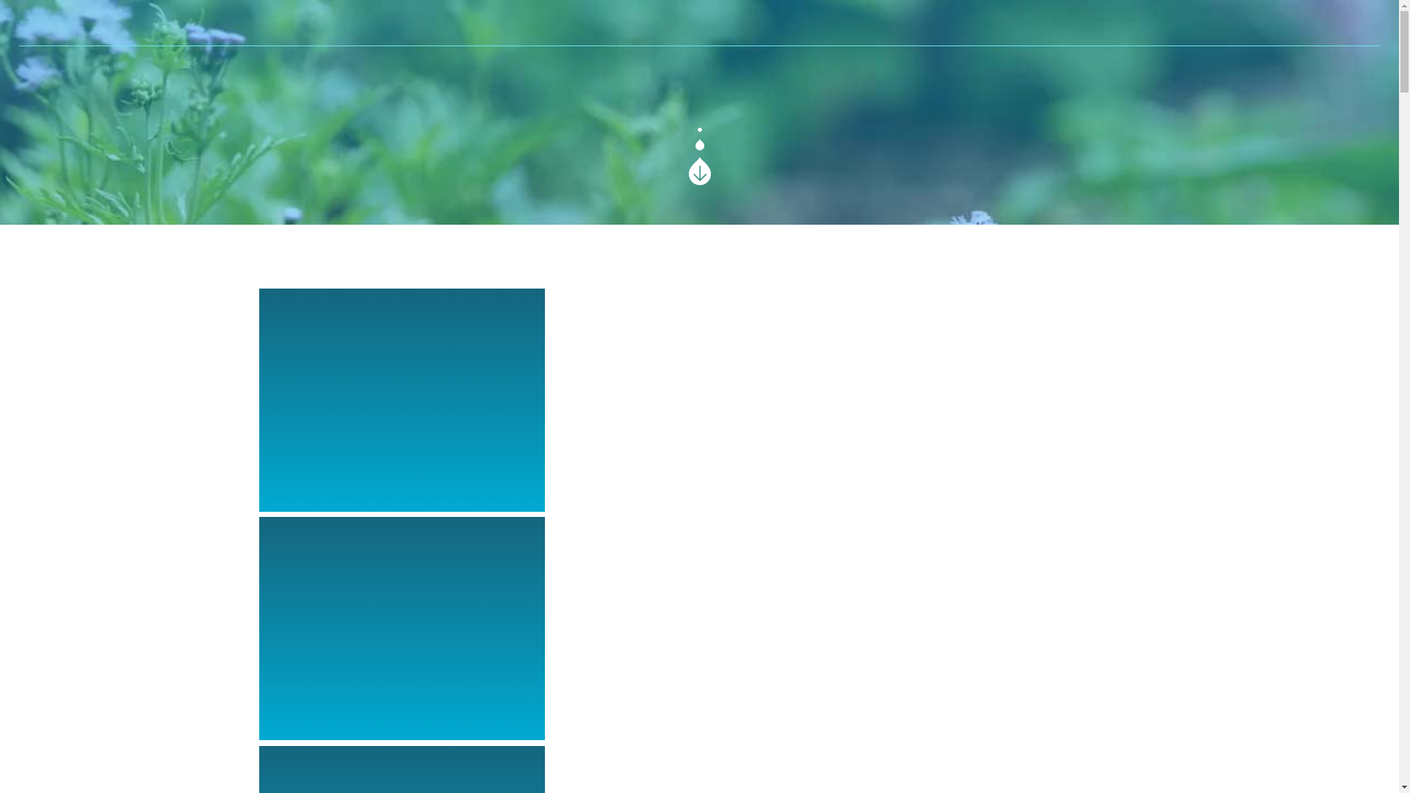 Image resolution: width=1410 pixels, height=793 pixels. I want to click on Facebook, so click(657, 23).